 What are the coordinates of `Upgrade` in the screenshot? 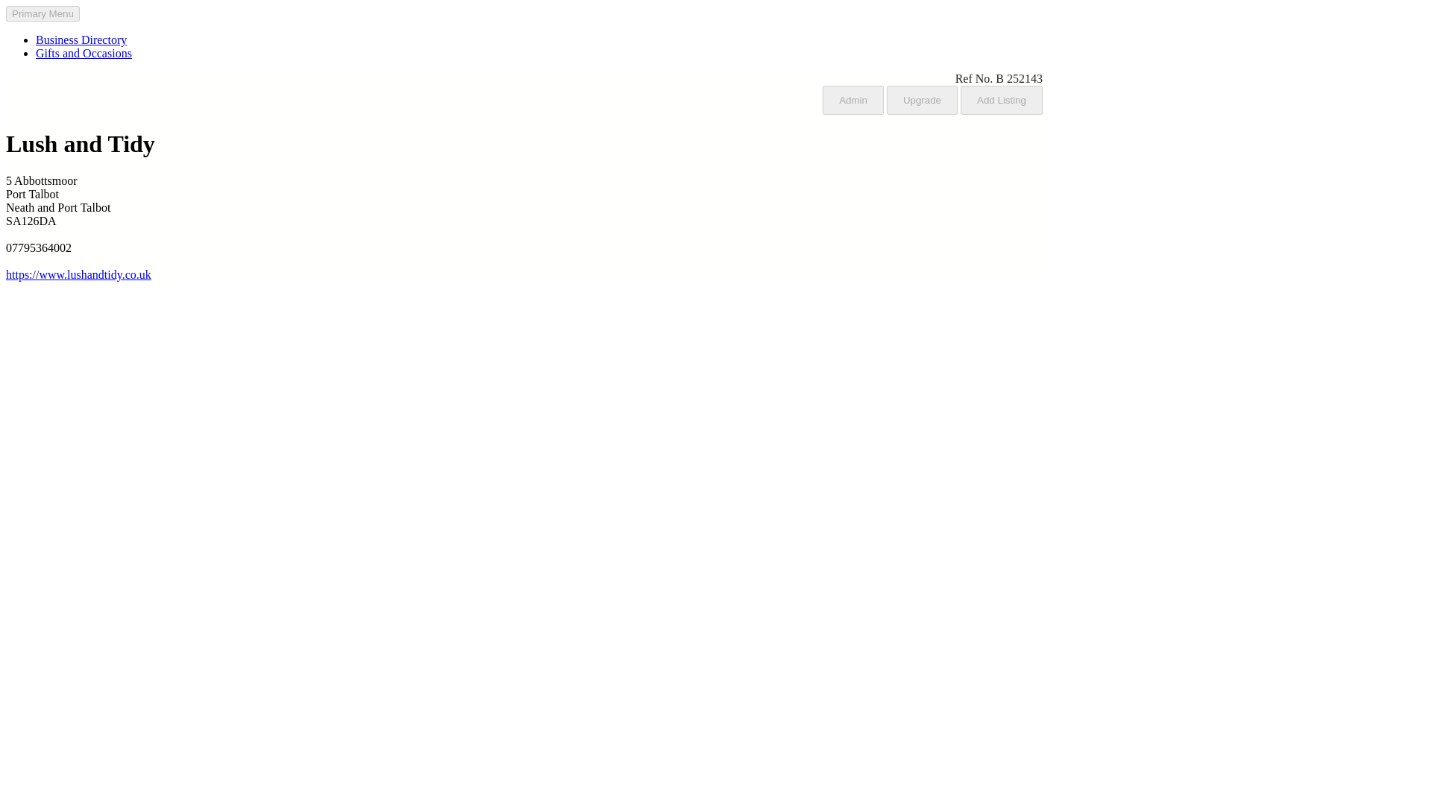 It's located at (922, 99).